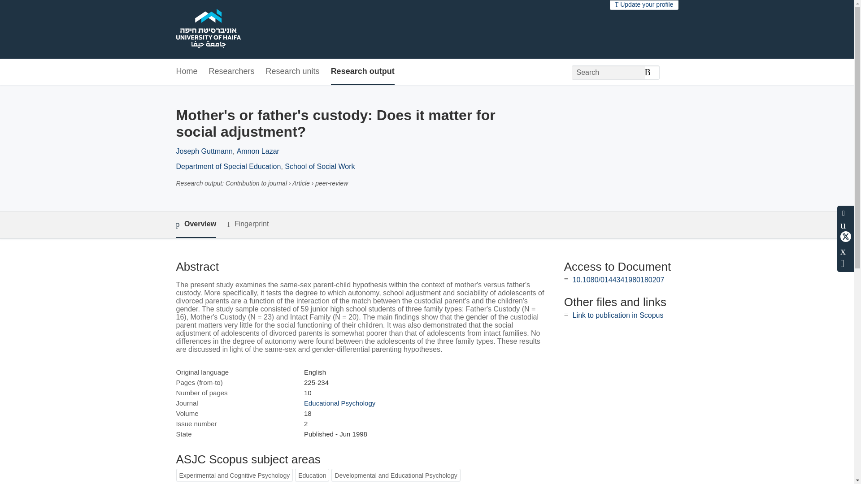 Image resolution: width=861 pixels, height=484 pixels. Describe the element at coordinates (258, 151) in the screenshot. I see `Amnon Lazar` at that location.